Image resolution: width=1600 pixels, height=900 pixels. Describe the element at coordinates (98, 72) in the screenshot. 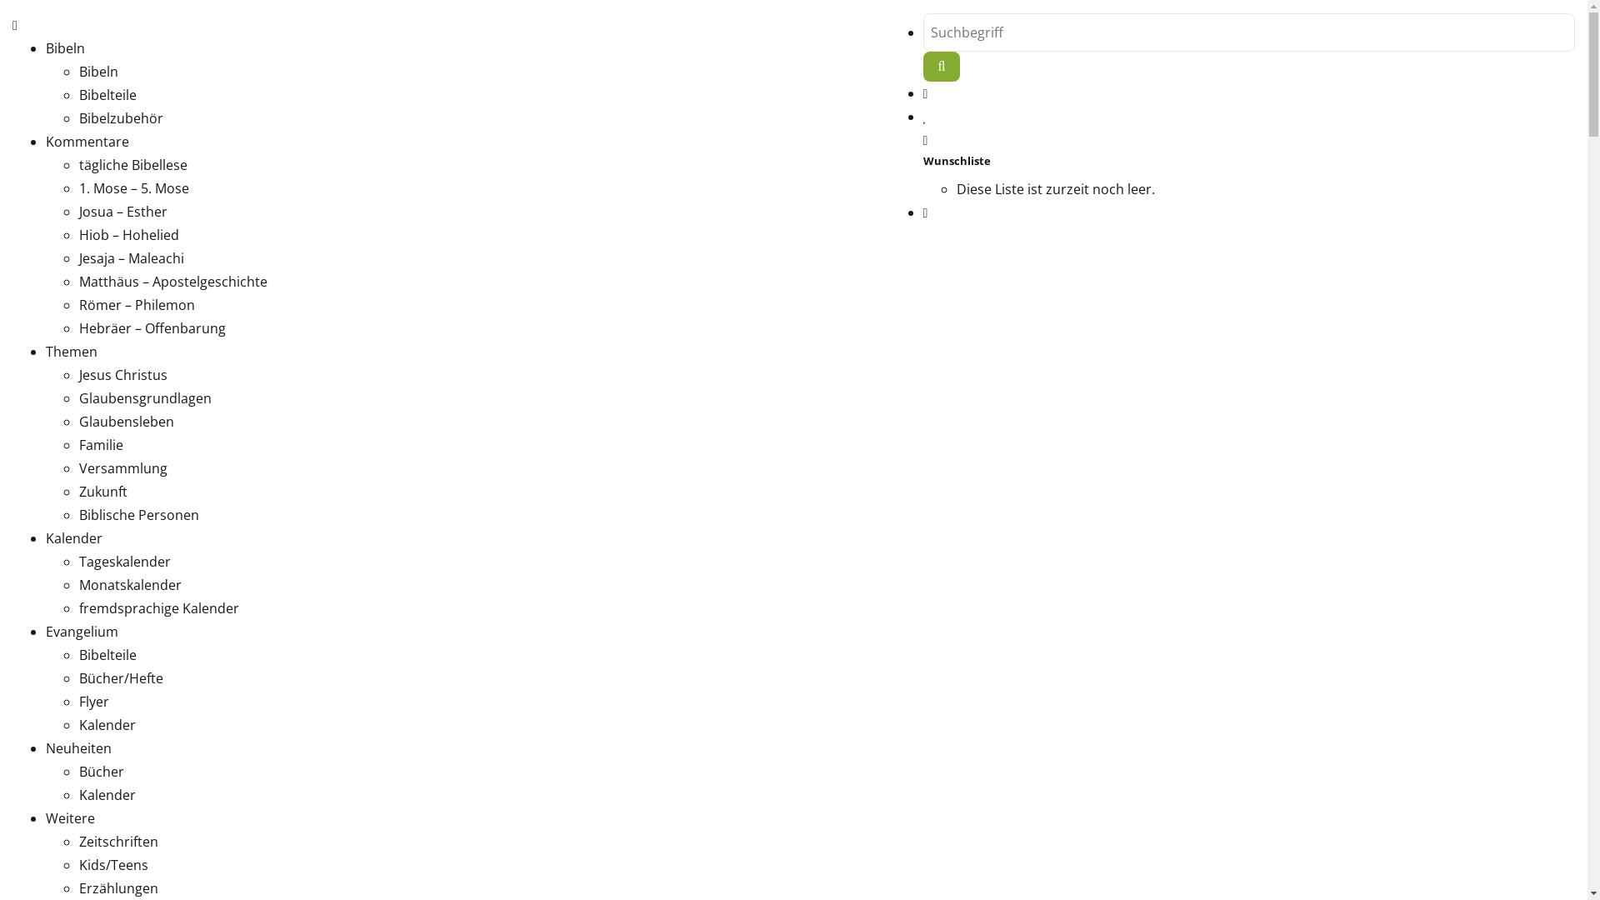

I see `Bibeln` at that location.